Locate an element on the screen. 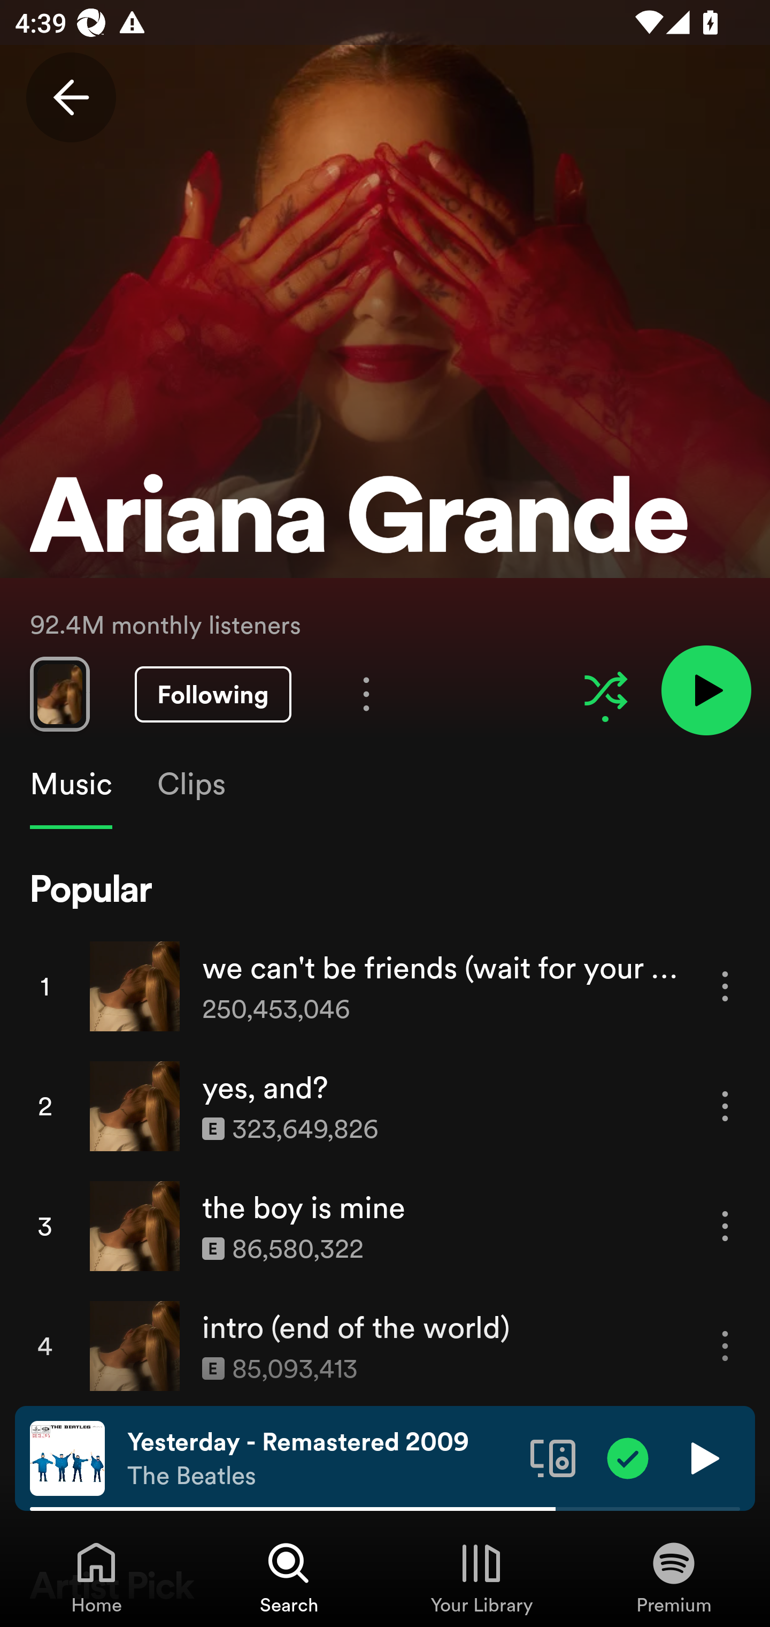  The cover art of the currently playing track is located at coordinates (67, 1457).